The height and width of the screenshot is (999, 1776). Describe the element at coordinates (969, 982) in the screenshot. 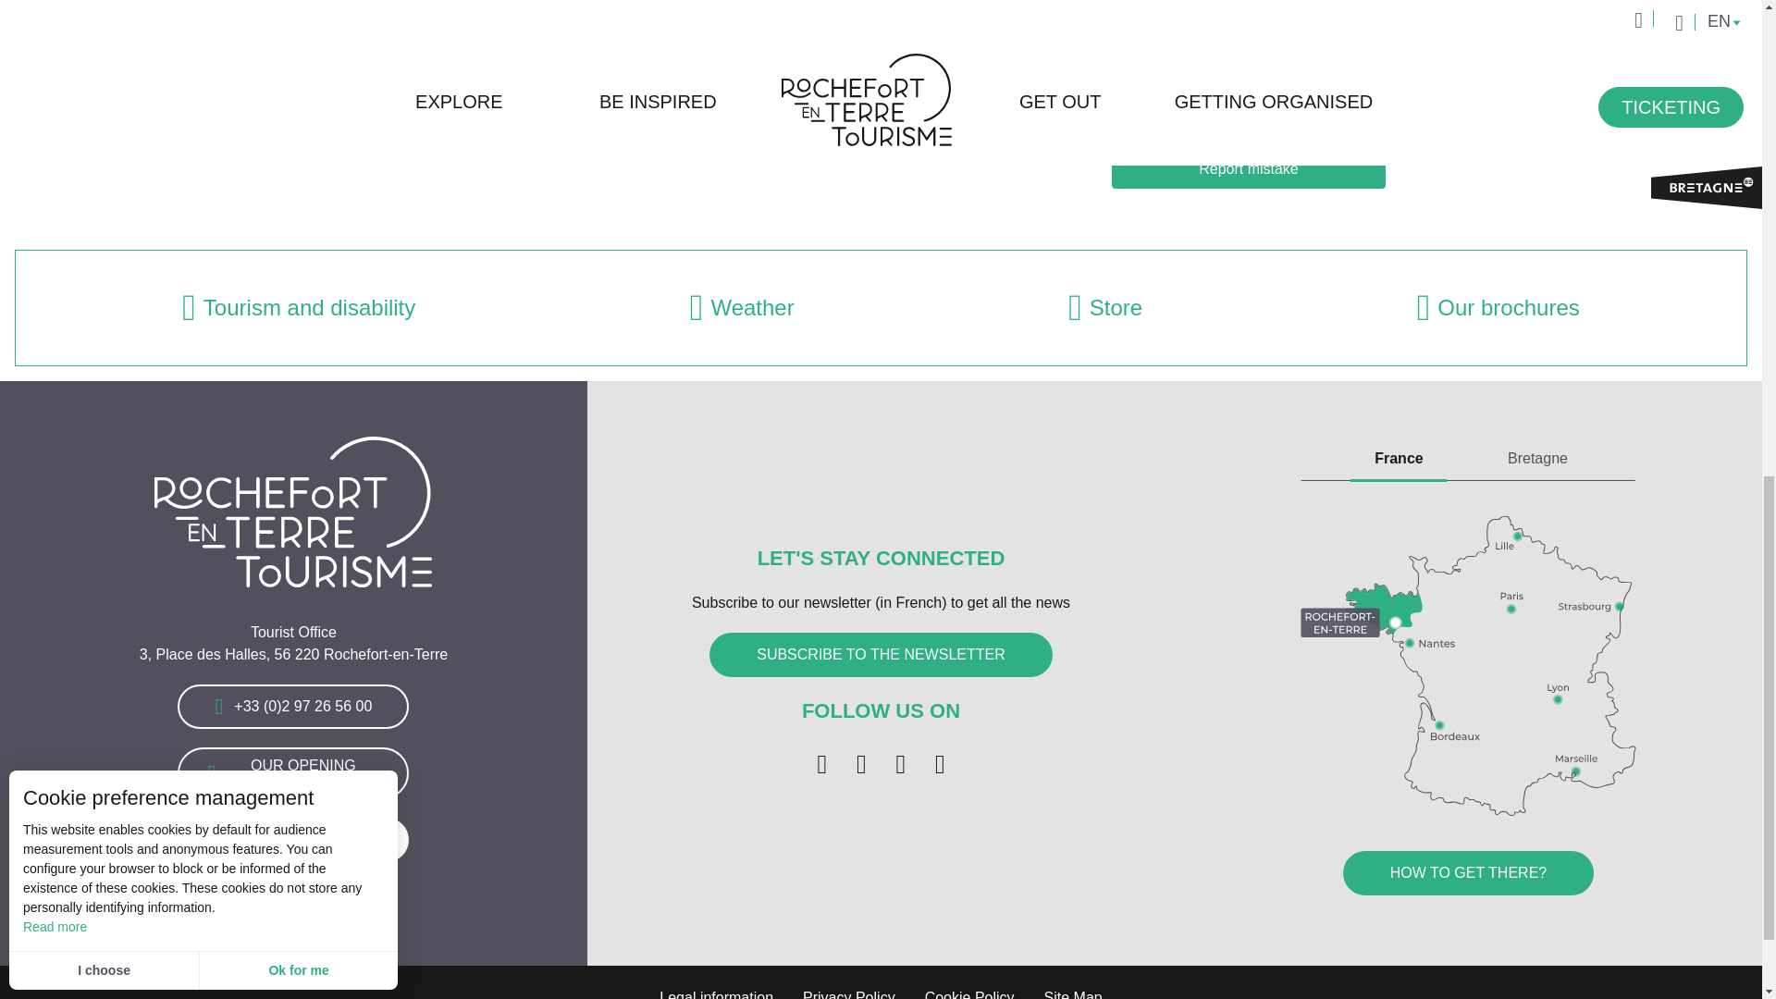

I see `Cookie Policy` at that location.